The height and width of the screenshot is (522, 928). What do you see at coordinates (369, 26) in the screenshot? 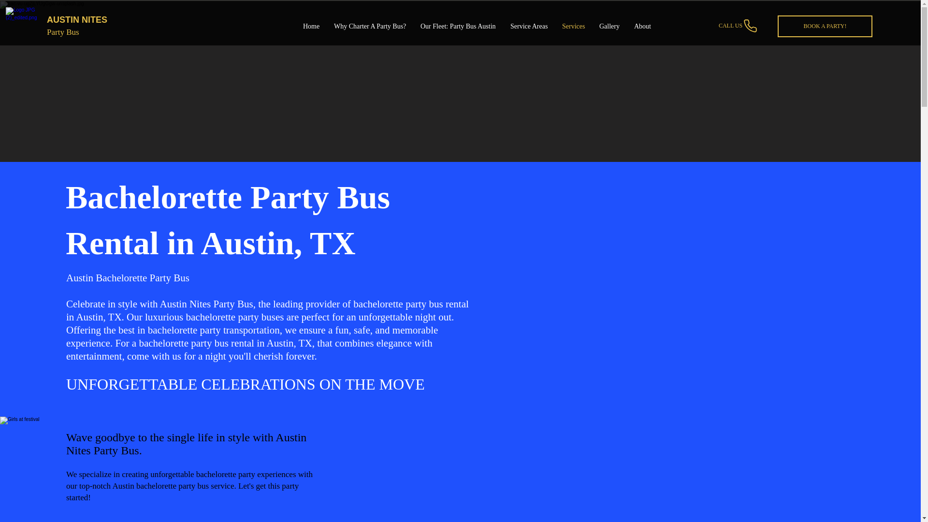
I see `Why Charter A Party Bus?` at bounding box center [369, 26].